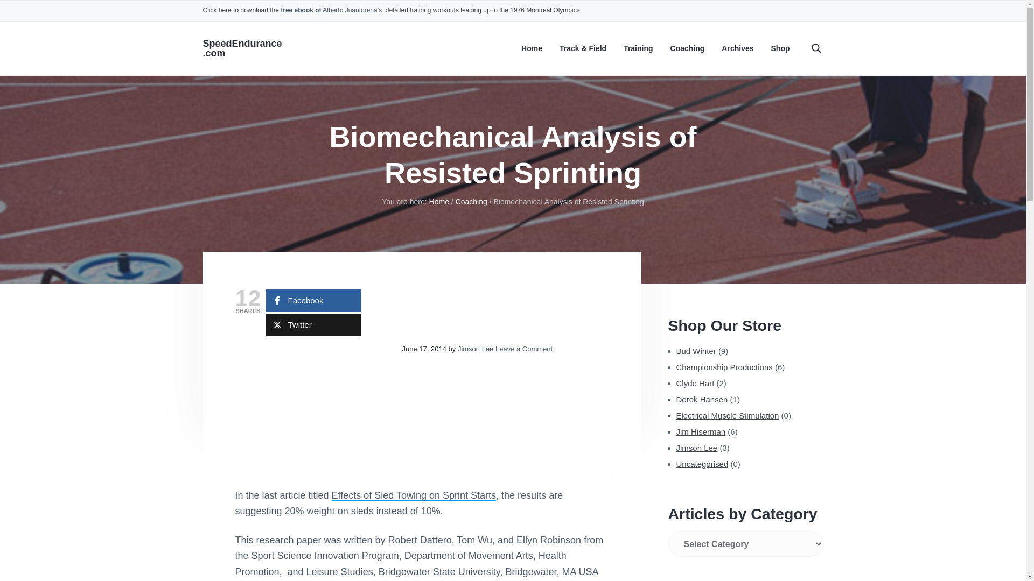  I want to click on Archives, so click(738, 48).